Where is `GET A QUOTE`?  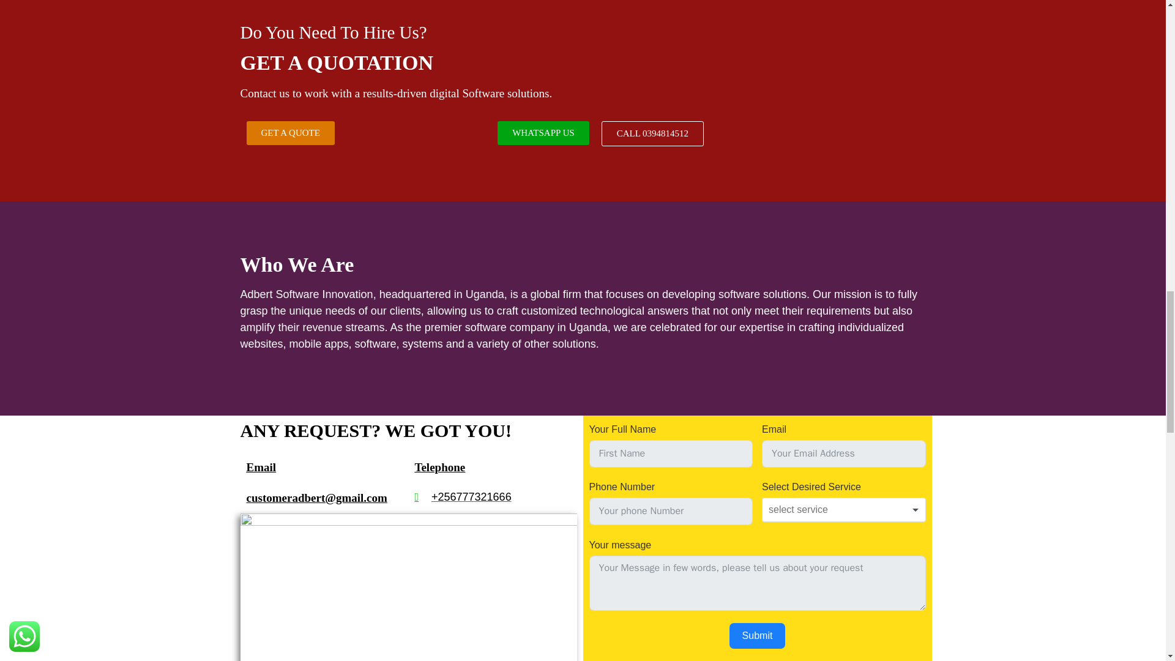
GET A QUOTE is located at coordinates (289, 132).